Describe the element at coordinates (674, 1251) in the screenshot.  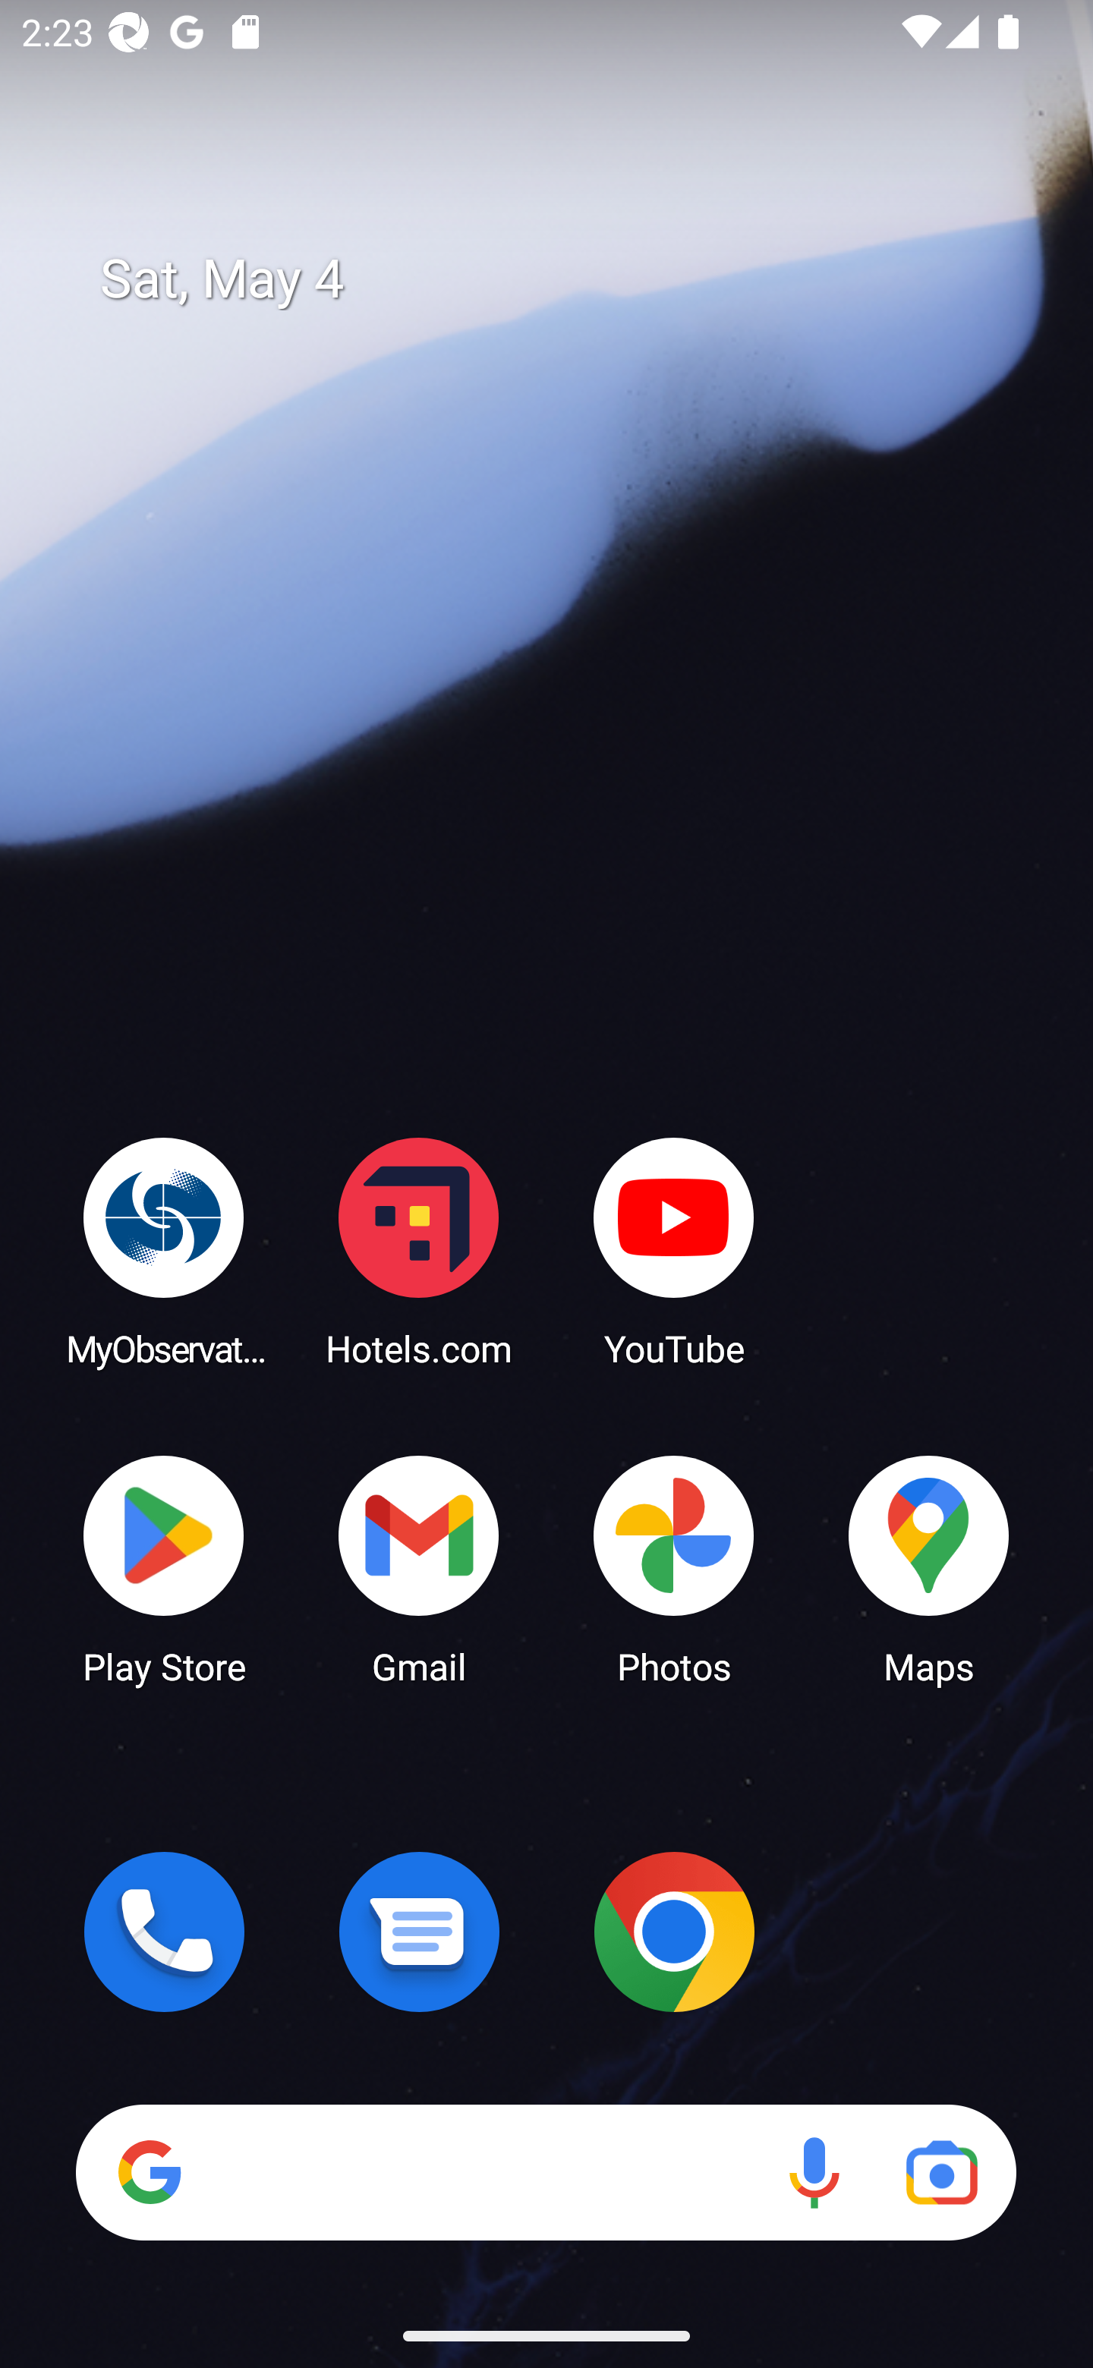
I see `YouTube` at that location.